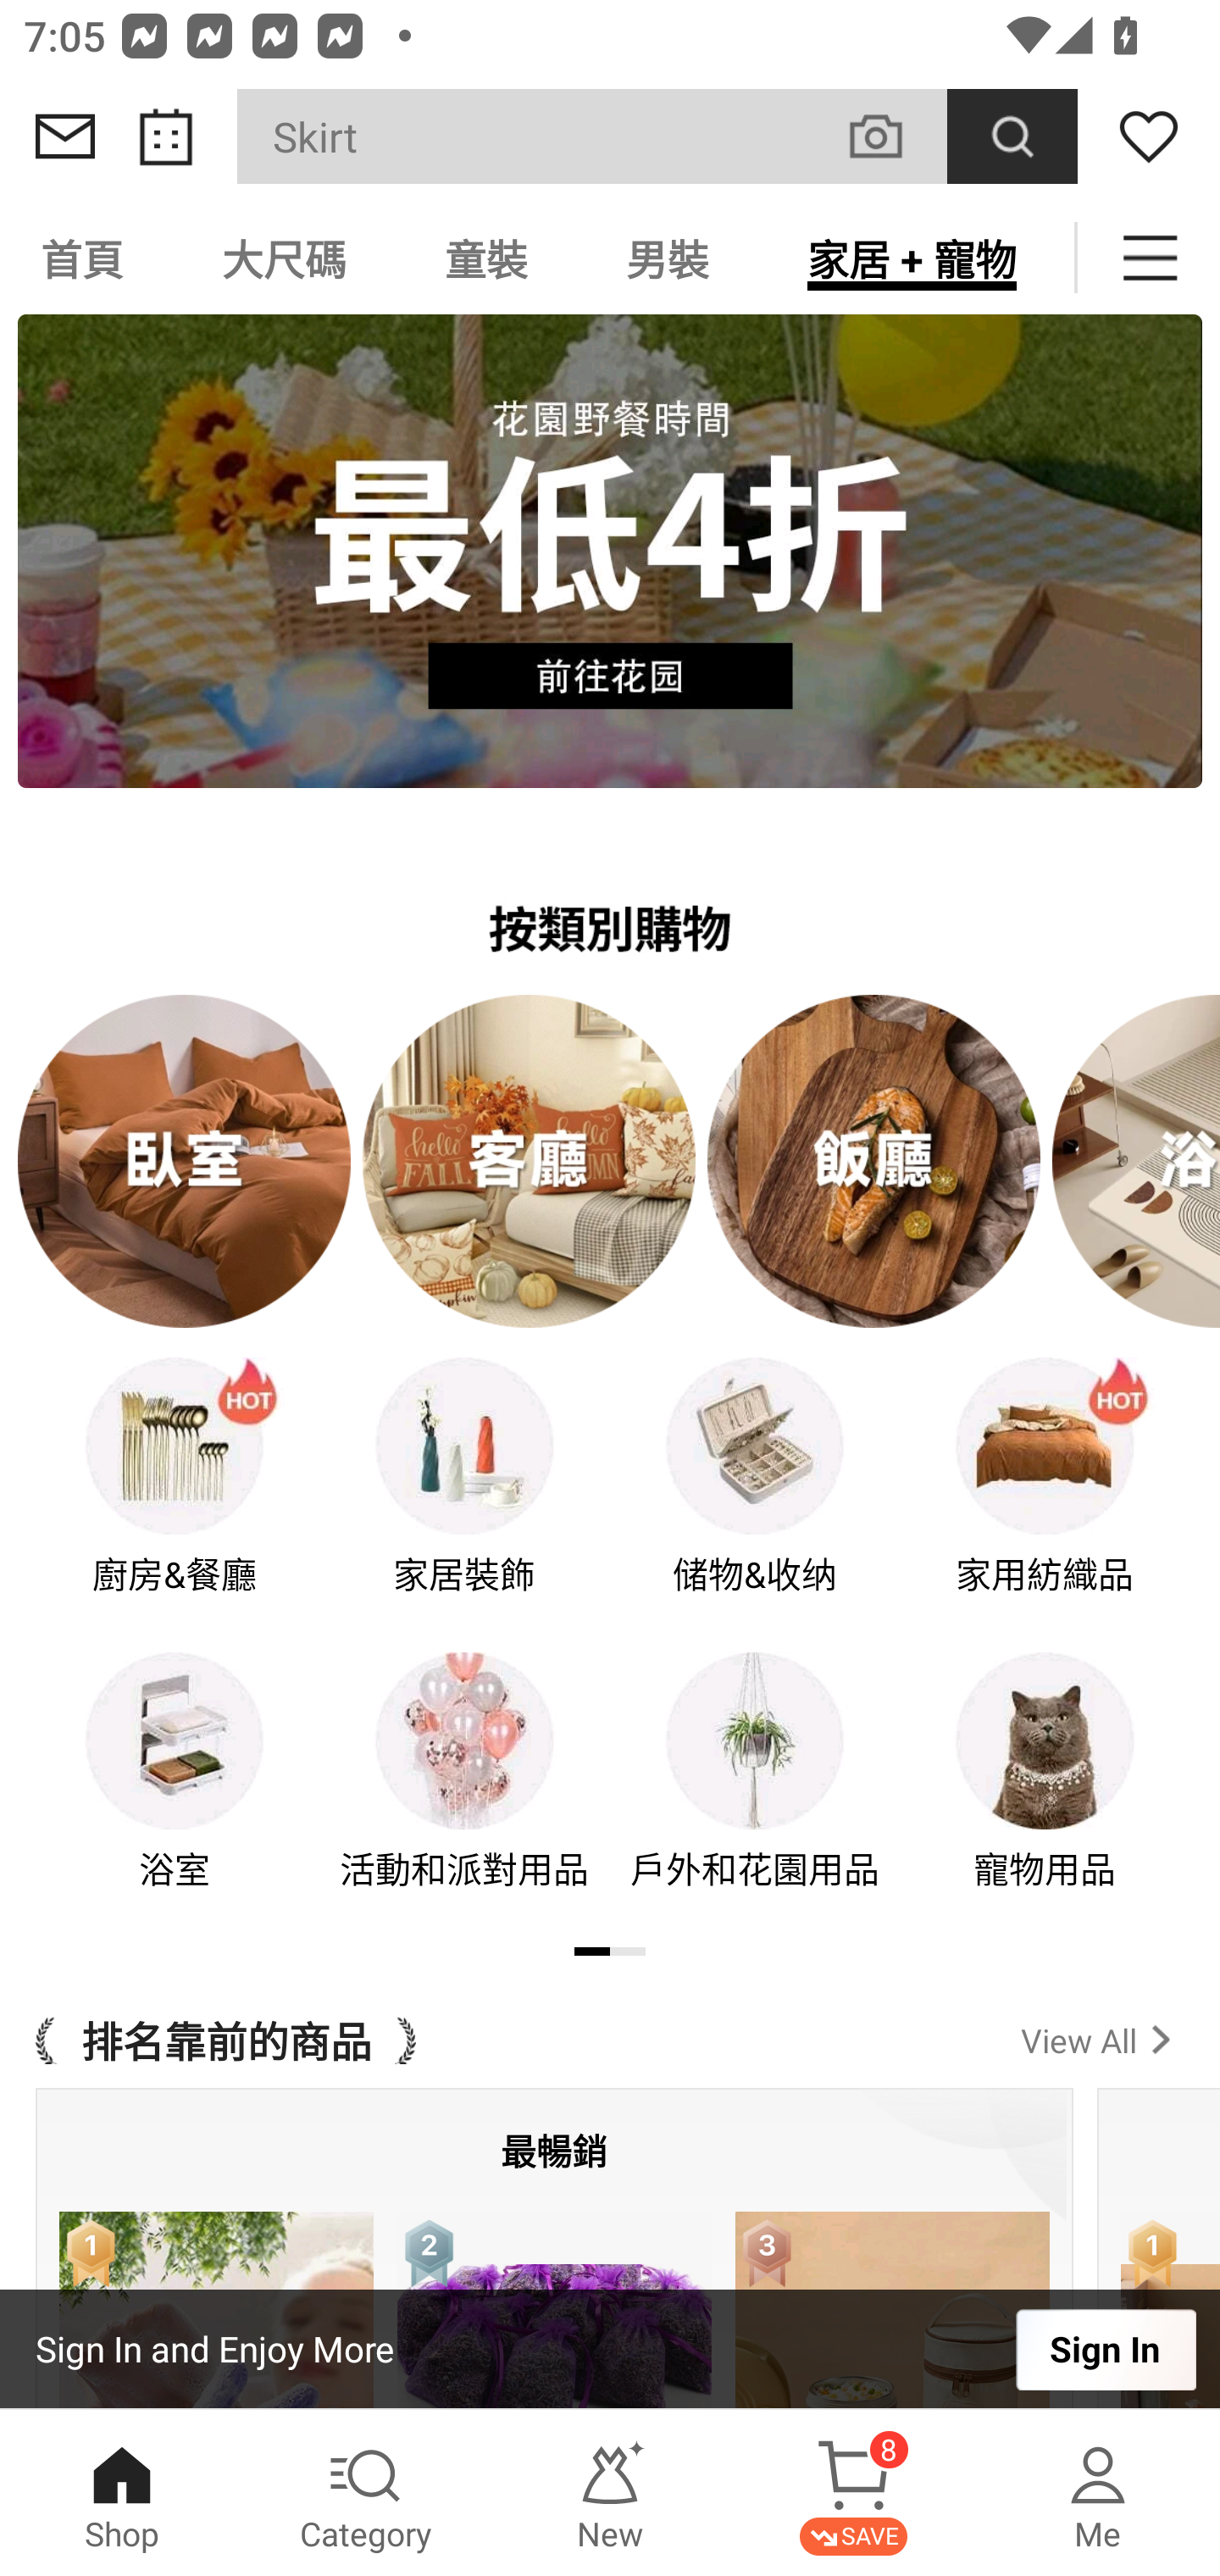 This screenshot has width=1220, height=2576. I want to click on 寵物用品, so click(1045, 1793).